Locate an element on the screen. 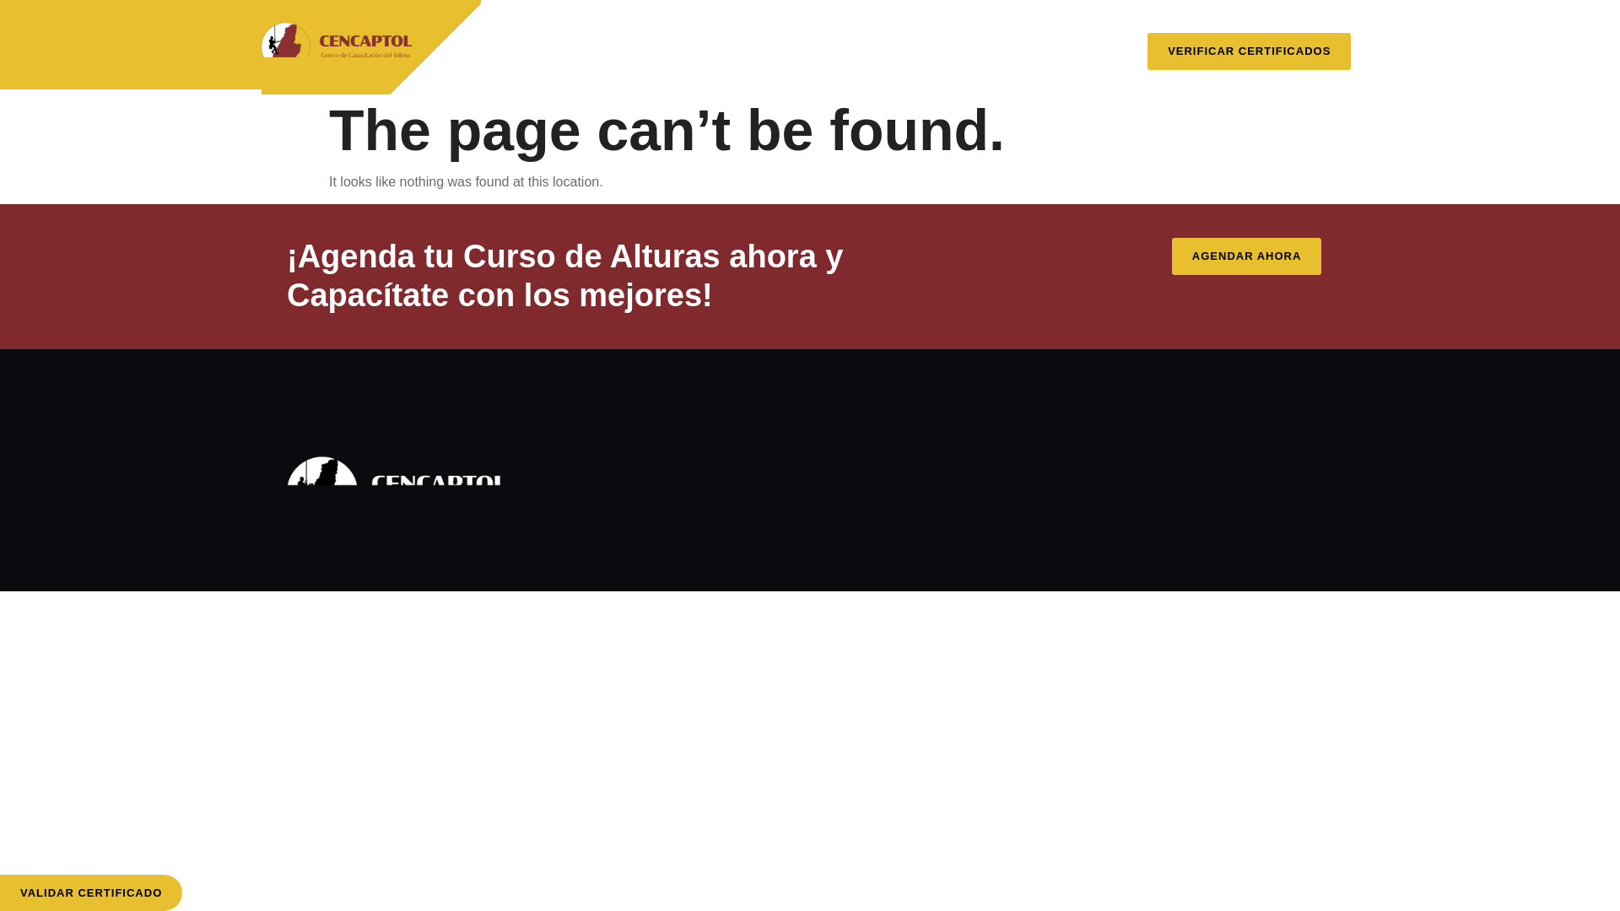 This screenshot has height=911, width=1620. SERVICIOS Y CAPACITACIONES is located at coordinates (813, 35).